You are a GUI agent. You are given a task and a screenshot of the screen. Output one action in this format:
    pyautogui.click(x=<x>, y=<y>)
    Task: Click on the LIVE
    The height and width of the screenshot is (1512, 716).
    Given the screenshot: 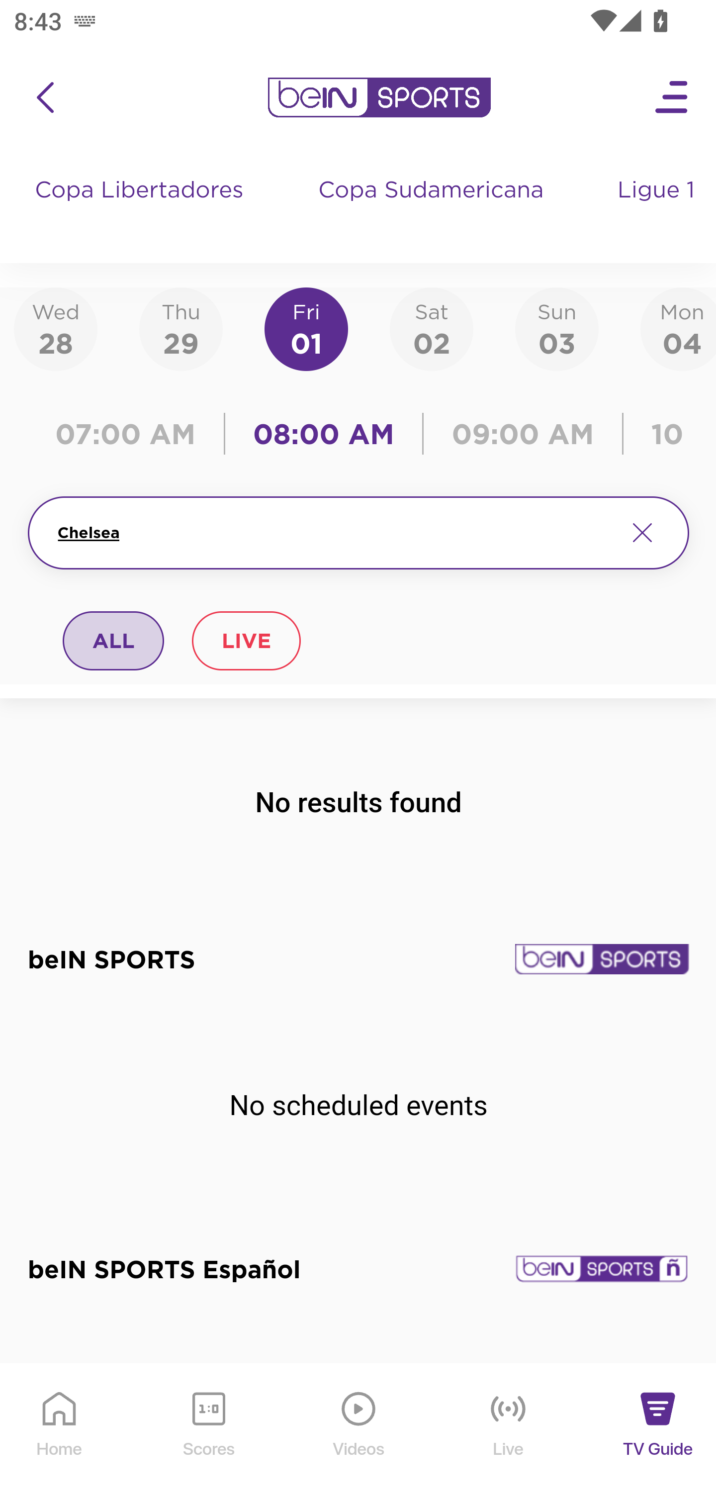 What is the action you would take?
    pyautogui.click(x=246, y=640)
    